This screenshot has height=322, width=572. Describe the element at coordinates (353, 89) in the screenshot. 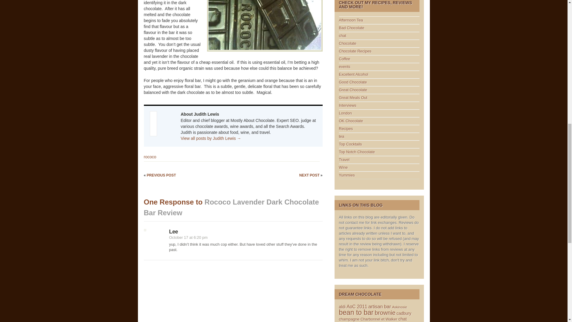

I see `Great Chocolate` at that location.